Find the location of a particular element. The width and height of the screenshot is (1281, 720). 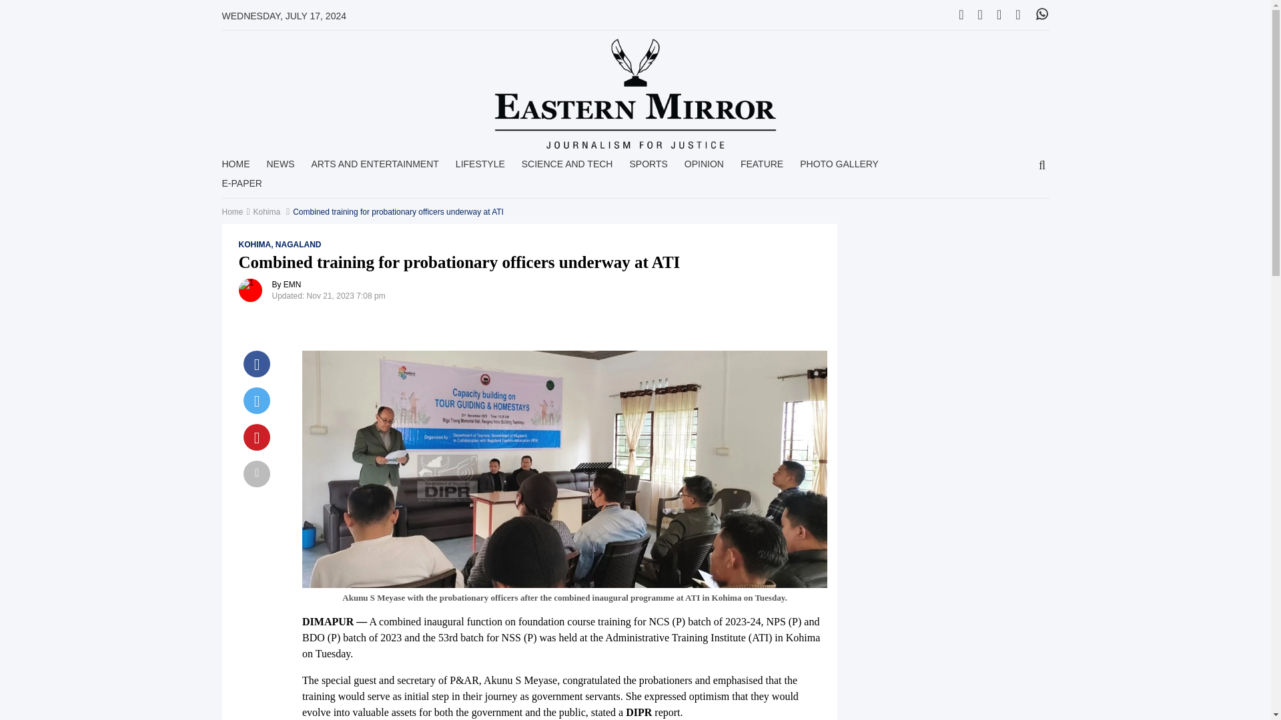

NEWS is located at coordinates (280, 168).